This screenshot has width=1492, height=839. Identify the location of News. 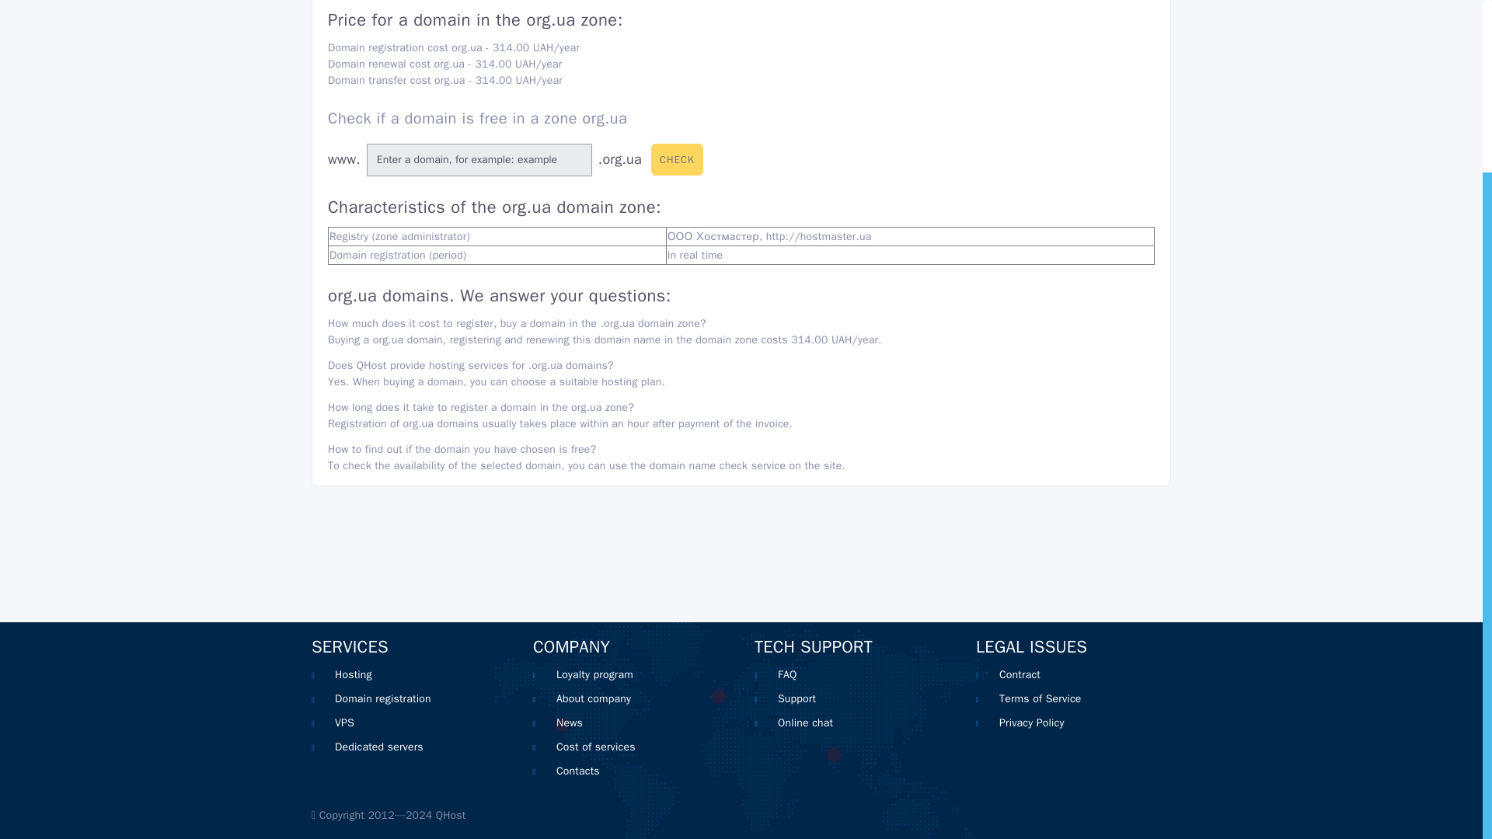
(570, 722).